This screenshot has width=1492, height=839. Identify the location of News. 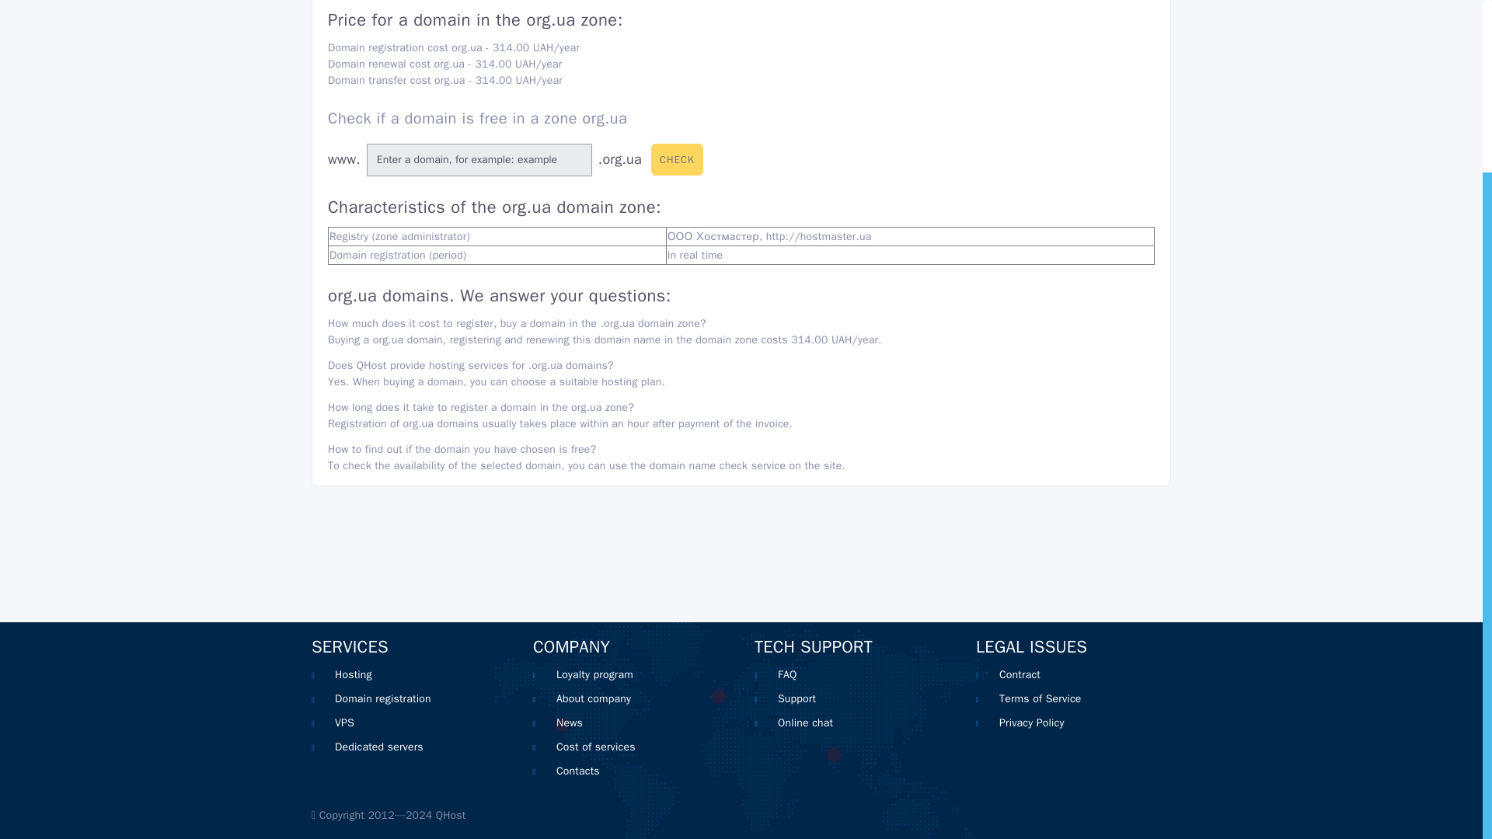
(570, 722).